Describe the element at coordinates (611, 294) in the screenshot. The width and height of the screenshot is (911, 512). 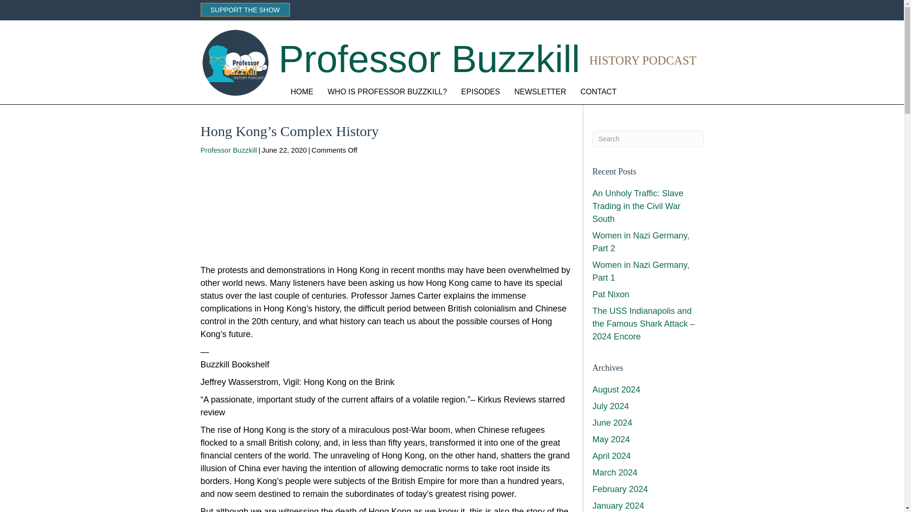
I see `Pat Nixon` at that location.